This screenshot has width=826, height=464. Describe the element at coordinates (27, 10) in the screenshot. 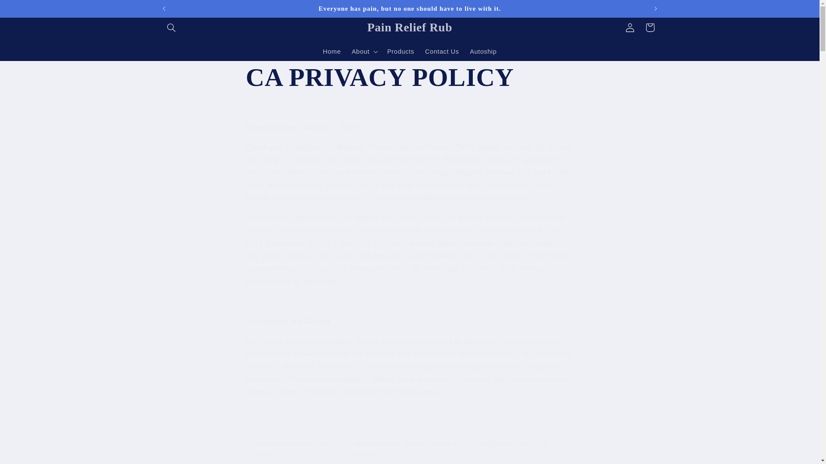

I see `Skip to content` at that location.